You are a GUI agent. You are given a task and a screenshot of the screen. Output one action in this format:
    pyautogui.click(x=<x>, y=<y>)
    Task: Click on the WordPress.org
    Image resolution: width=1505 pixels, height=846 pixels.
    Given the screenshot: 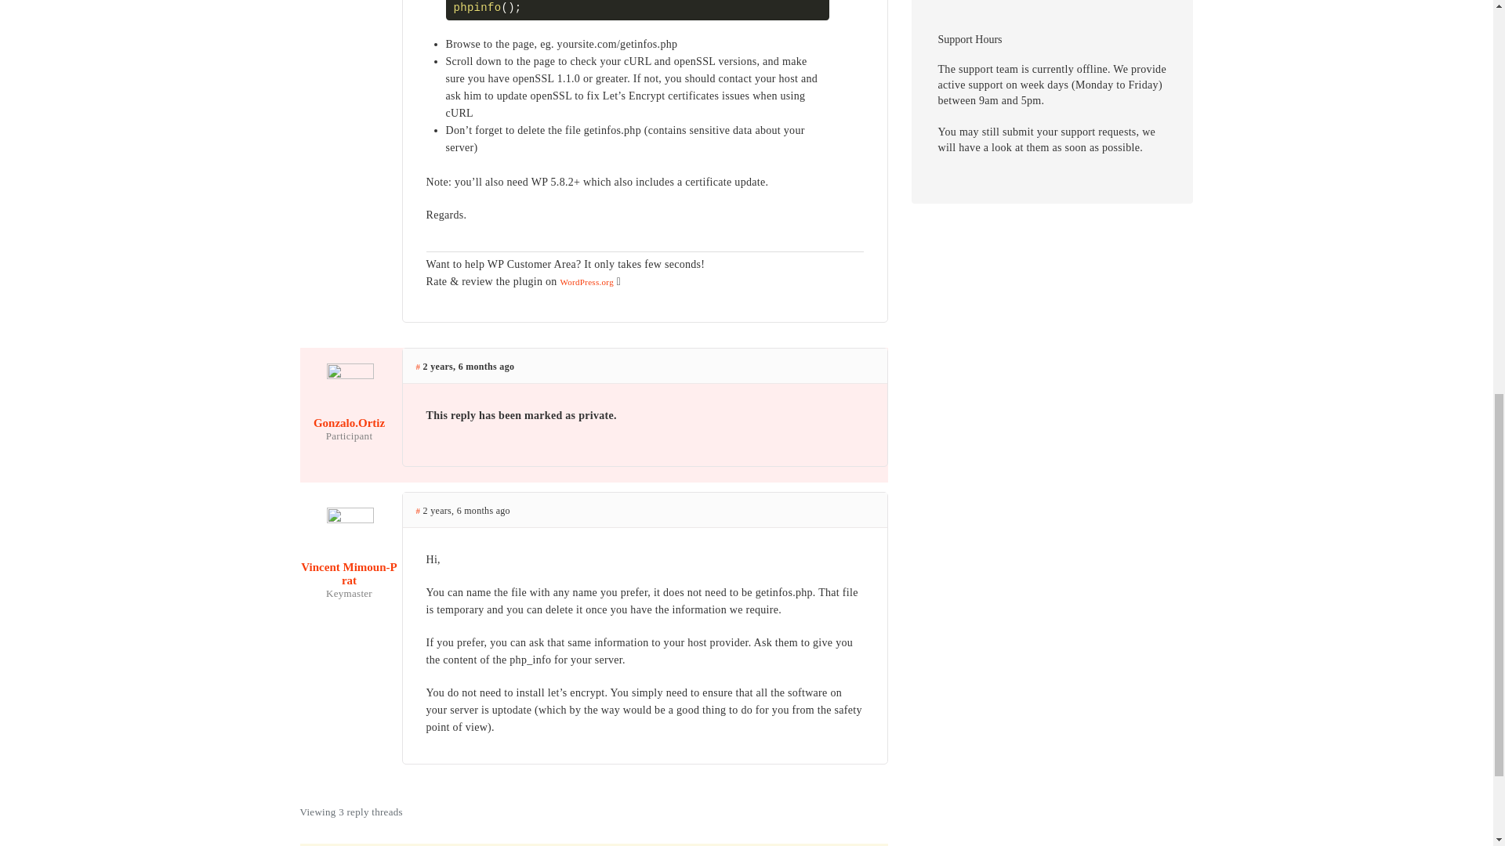 What is the action you would take?
    pyautogui.click(x=586, y=282)
    